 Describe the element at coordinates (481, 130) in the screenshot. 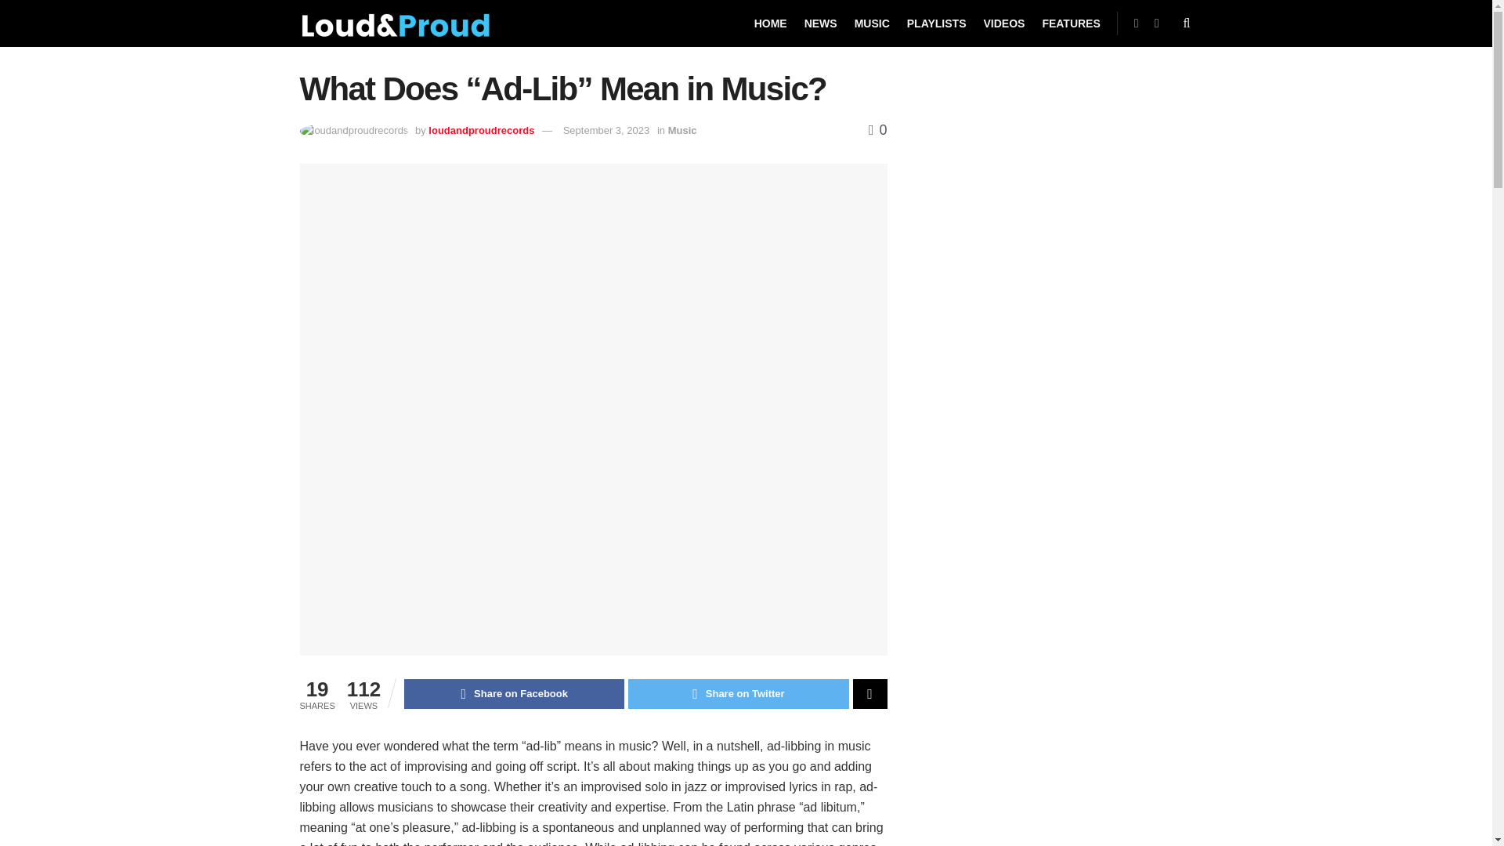

I see `loudandproudrecords` at that location.